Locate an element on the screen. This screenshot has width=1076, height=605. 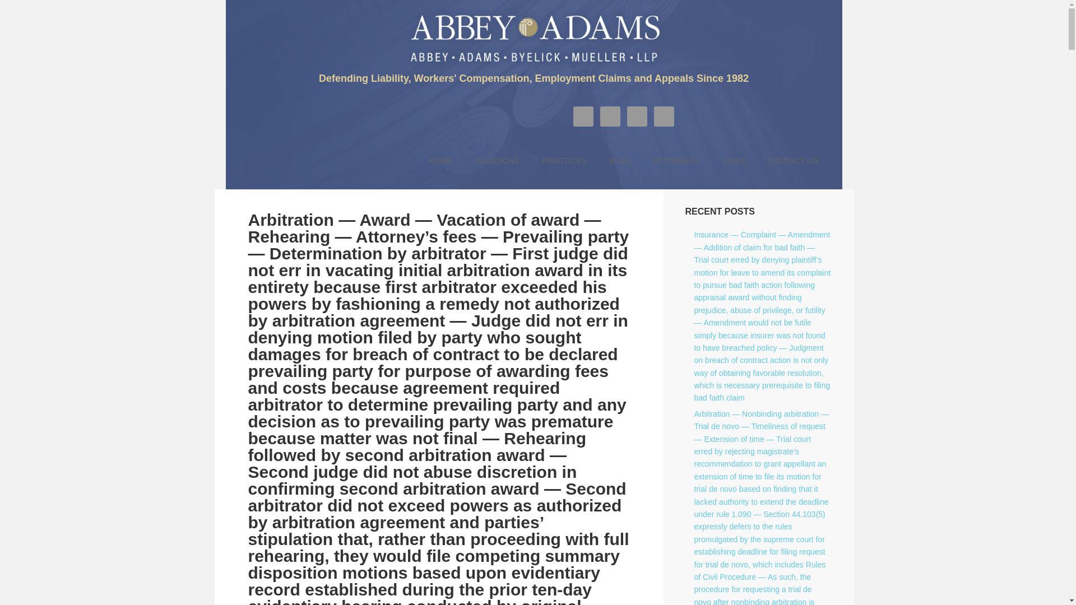
ATTORNEYS is located at coordinates (677, 161).